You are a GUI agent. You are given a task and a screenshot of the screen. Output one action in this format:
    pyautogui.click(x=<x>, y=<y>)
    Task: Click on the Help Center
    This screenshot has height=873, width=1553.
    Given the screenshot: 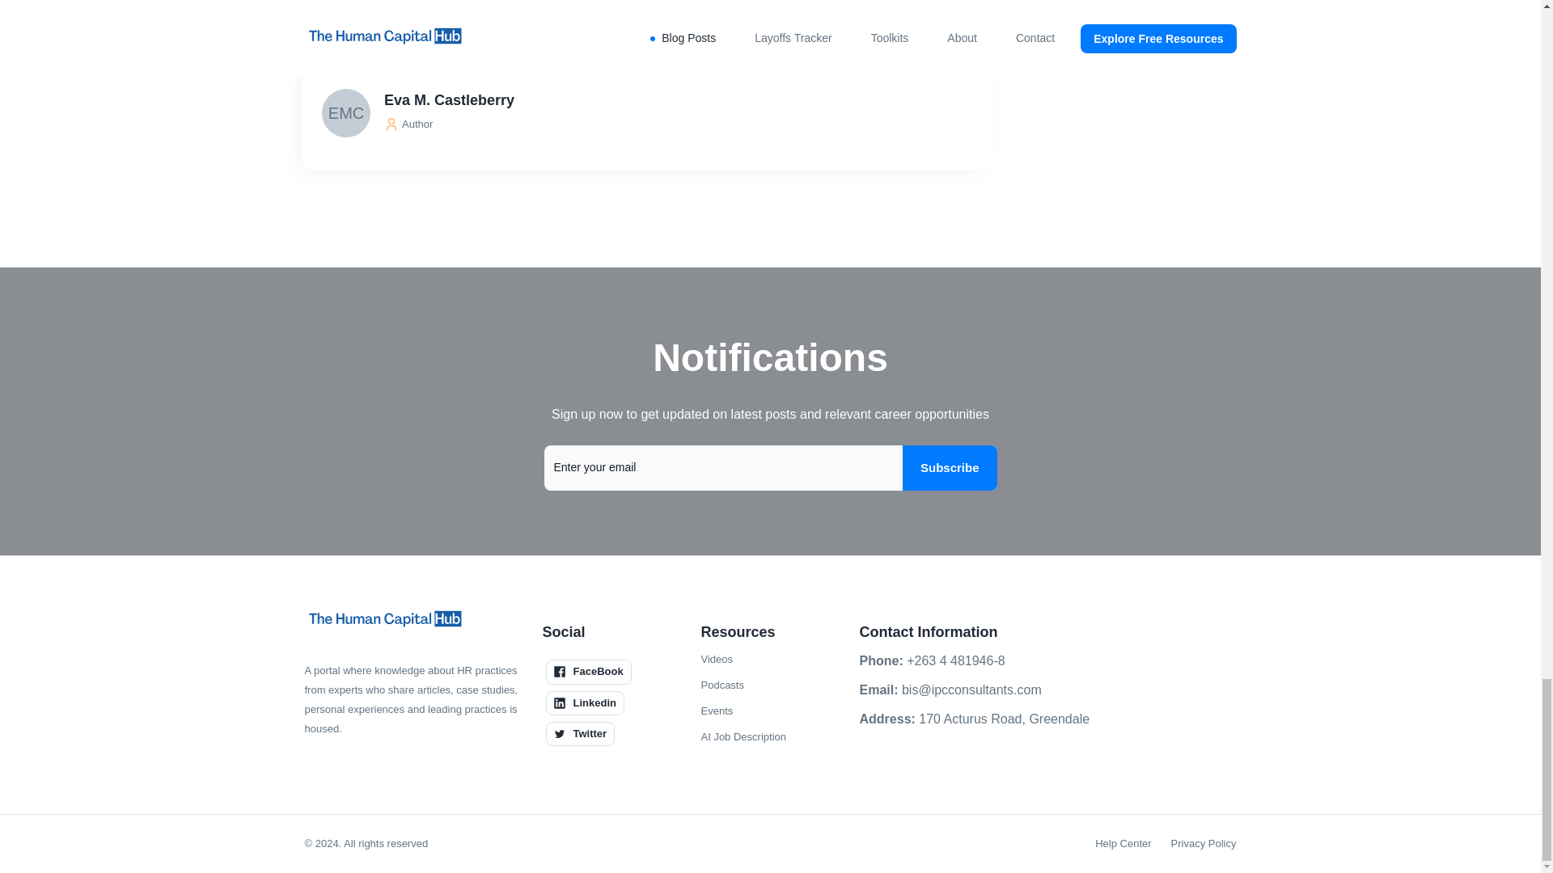 What is the action you would take?
    pyautogui.click(x=1123, y=844)
    